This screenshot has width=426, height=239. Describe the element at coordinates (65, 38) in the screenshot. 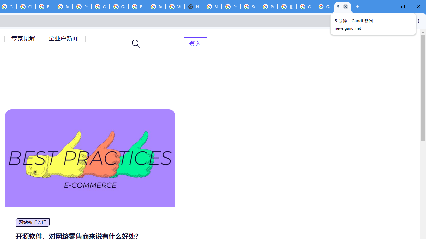

I see `AutomationID: menu-item-77765` at that location.